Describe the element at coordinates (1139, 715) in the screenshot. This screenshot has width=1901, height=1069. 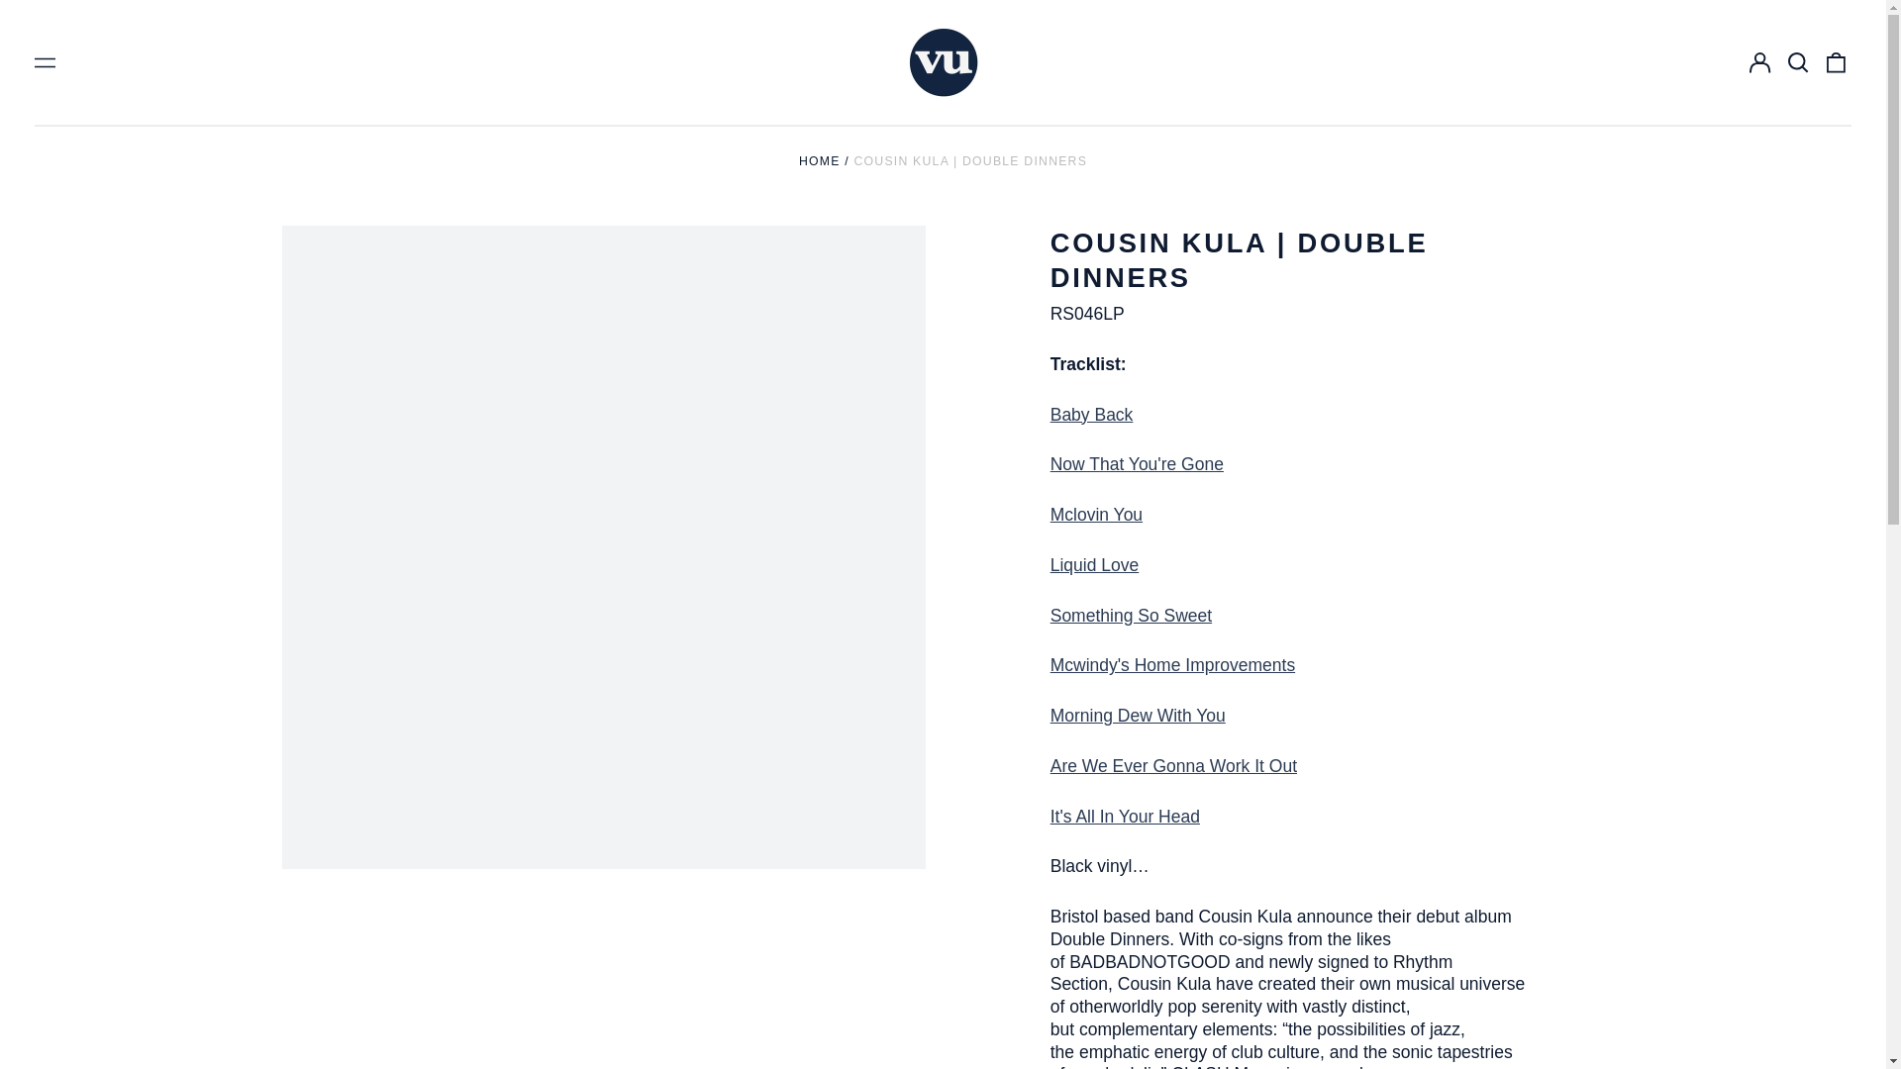
I see `Morning Dew With You` at that location.